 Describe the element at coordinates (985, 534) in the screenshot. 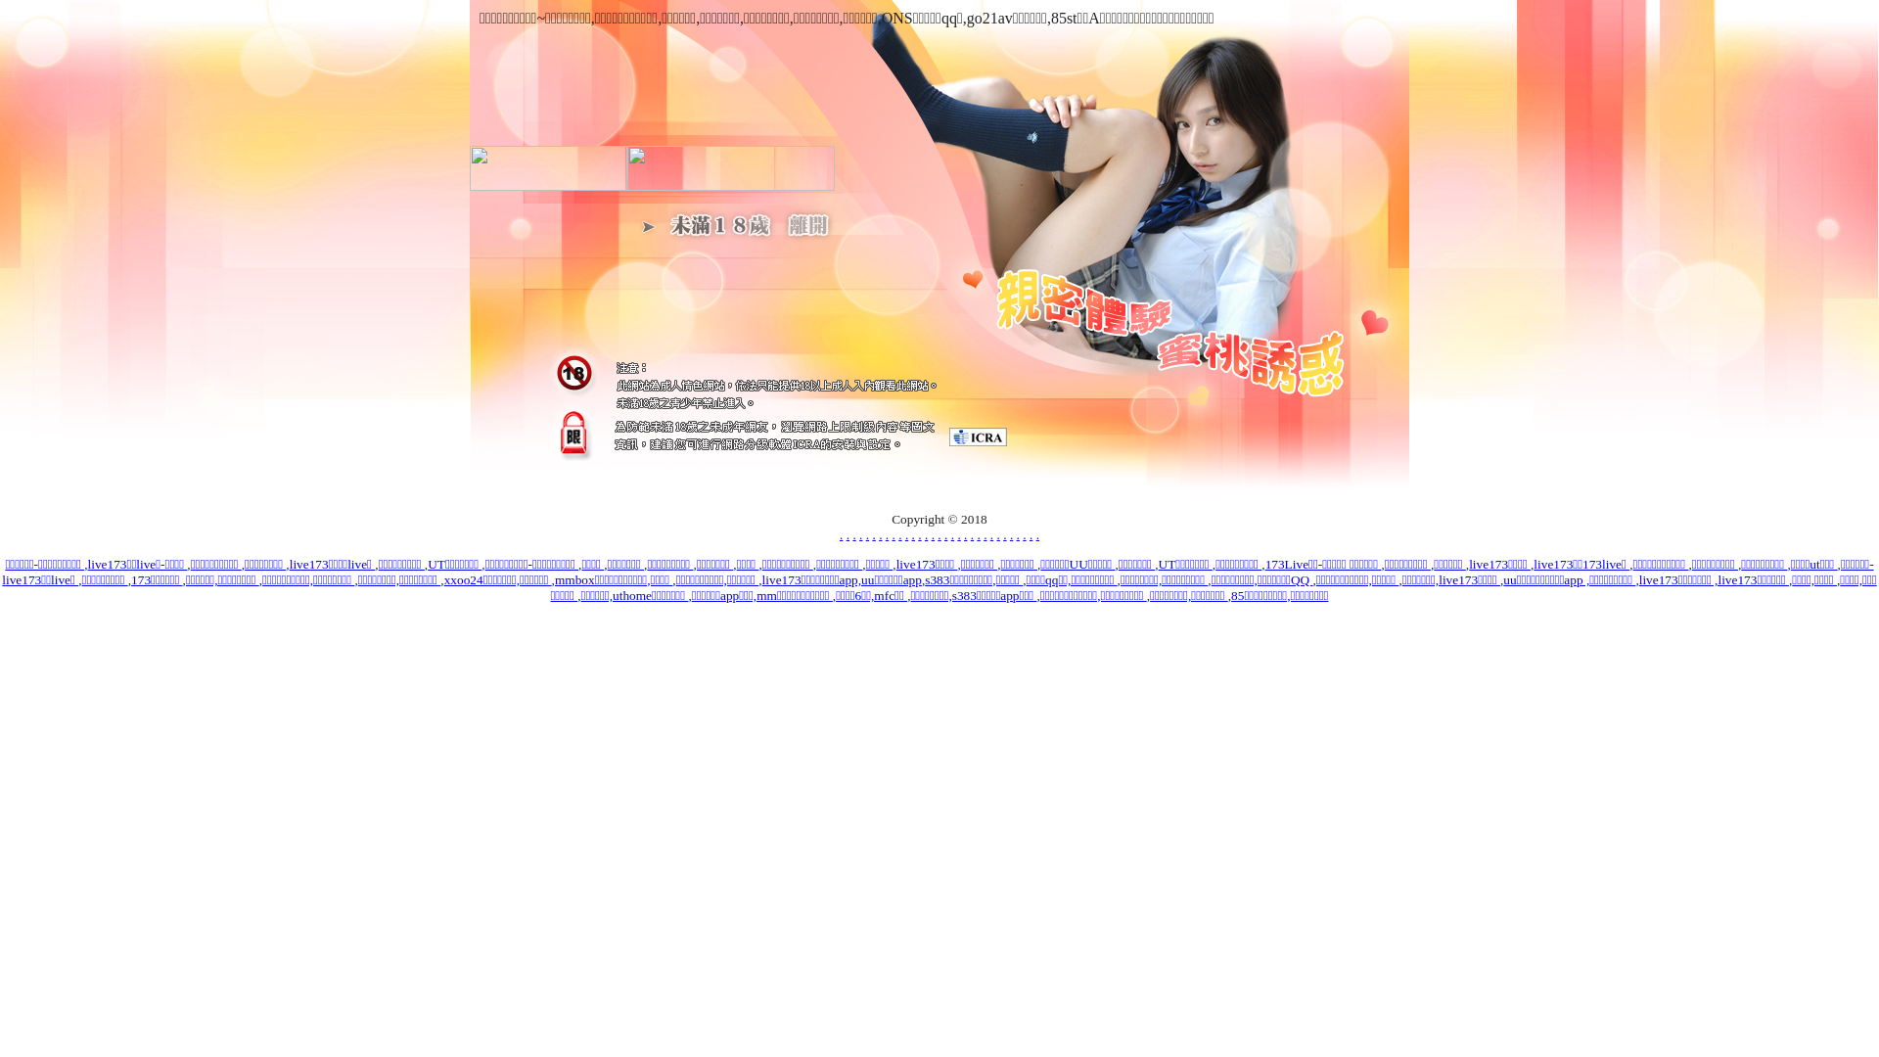

I see `.` at that location.